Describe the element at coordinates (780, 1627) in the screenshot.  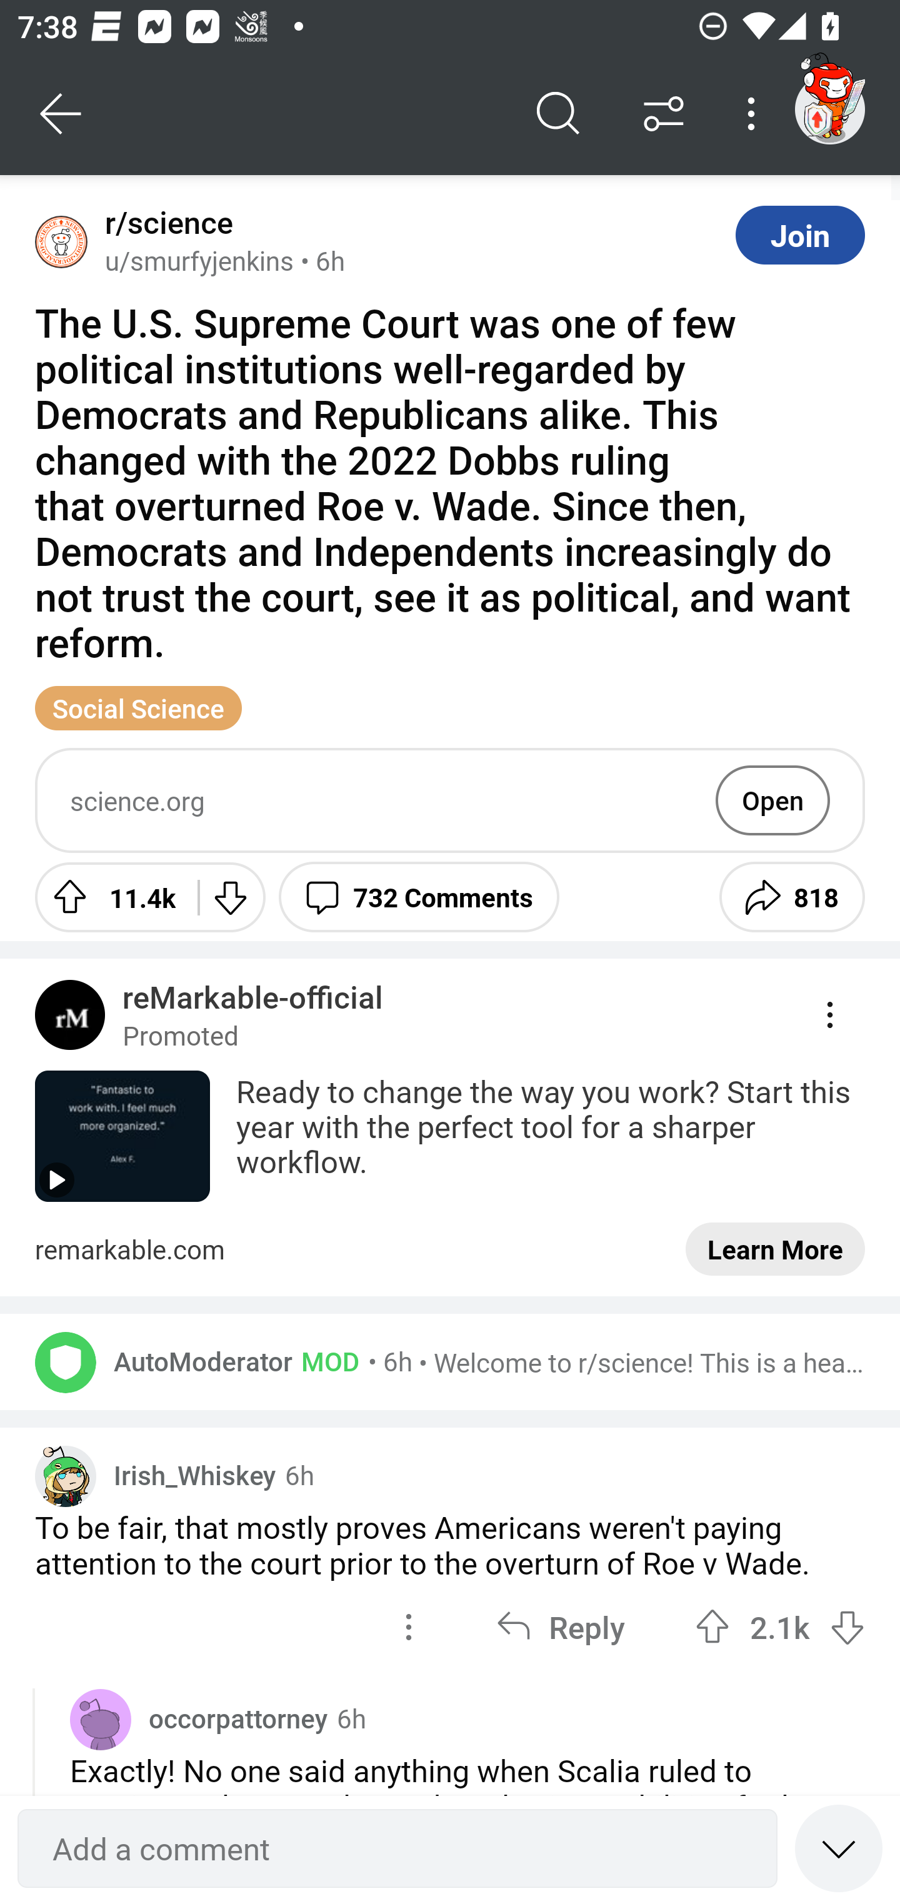
I see `Upvote 2.1k 2096 votes Downvote` at that location.